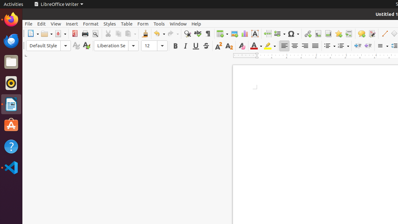 Image resolution: width=398 pixels, height=224 pixels. I want to click on Help, so click(11, 146).